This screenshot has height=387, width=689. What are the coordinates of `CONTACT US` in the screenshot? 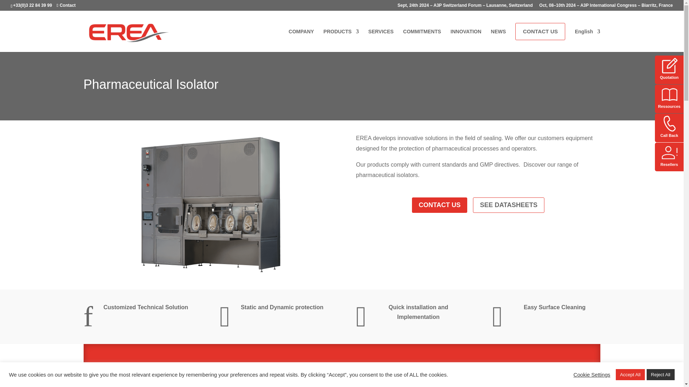 It's located at (440, 205).